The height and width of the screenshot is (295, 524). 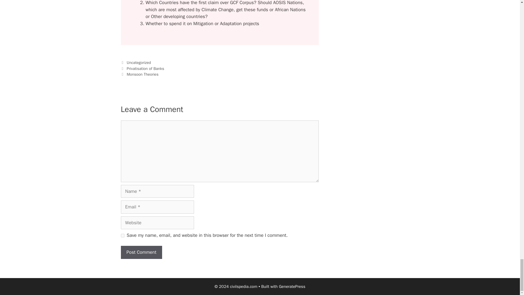 What do you see at coordinates (145, 68) in the screenshot?
I see `Privatisation of Banks` at bounding box center [145, 68].